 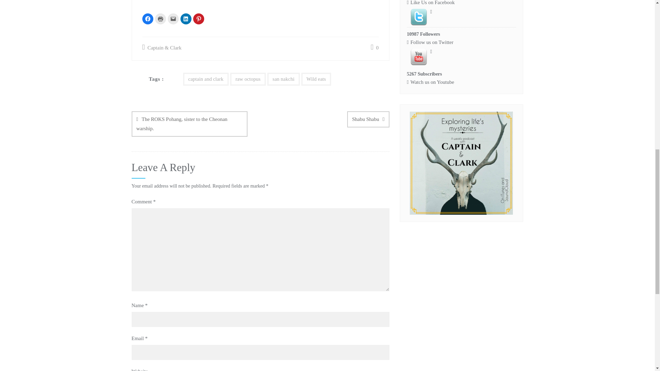 I want to click on Click to share on Facebook, so click(x=148, y=19).